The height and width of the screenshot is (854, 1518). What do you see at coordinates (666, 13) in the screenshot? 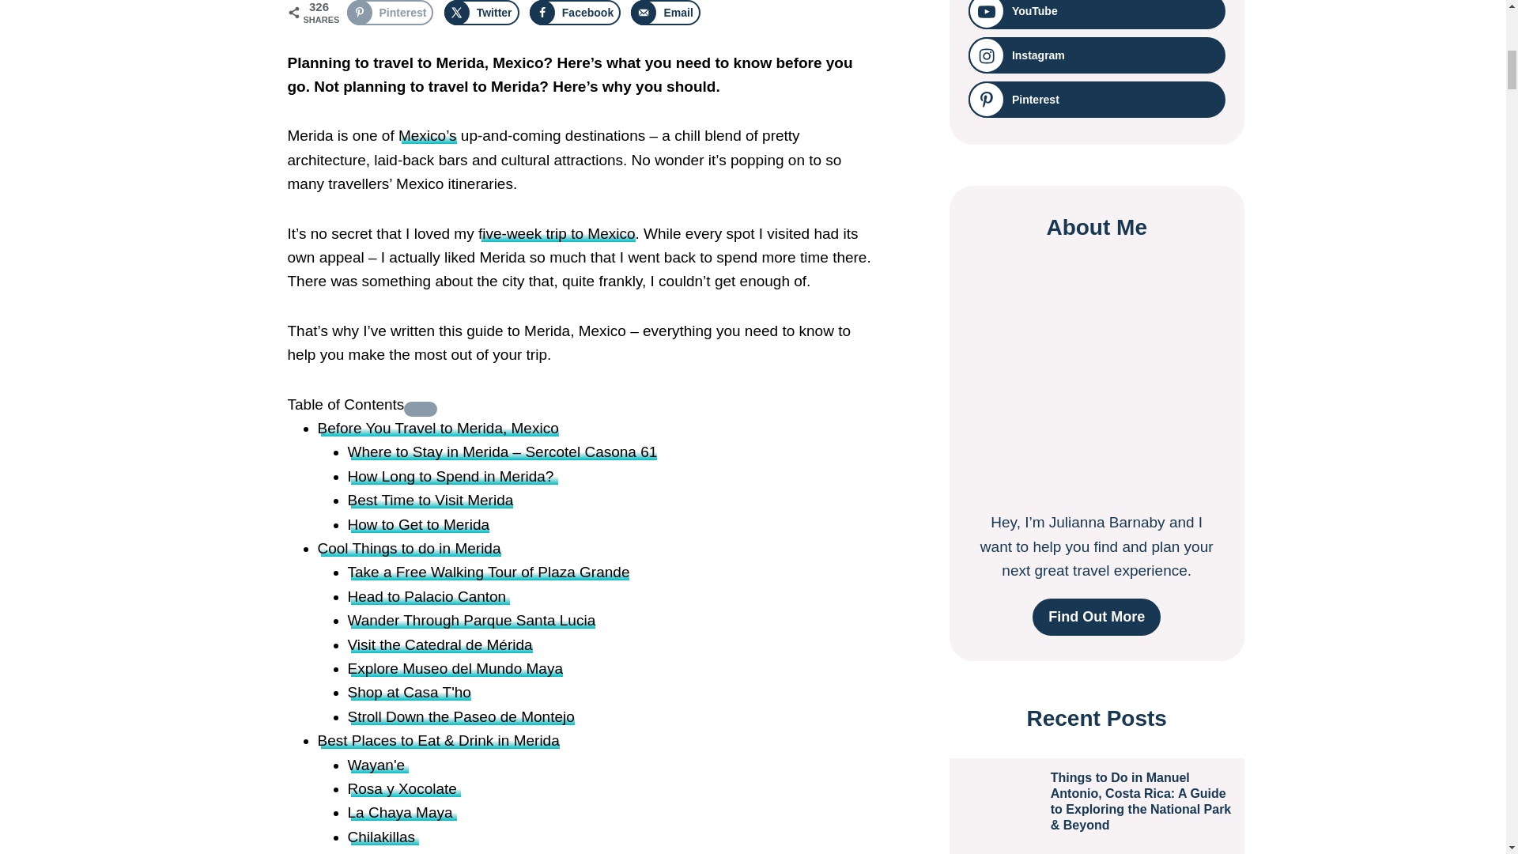
I see `Send over email` at bounding box center [666, 13].